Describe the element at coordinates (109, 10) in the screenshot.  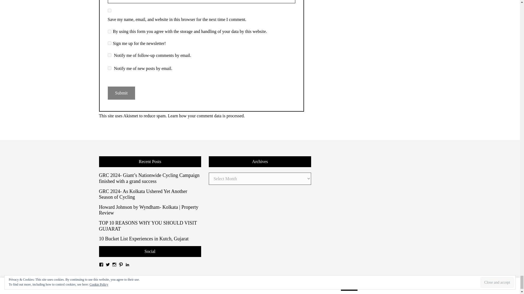
I see `yes` at that location.